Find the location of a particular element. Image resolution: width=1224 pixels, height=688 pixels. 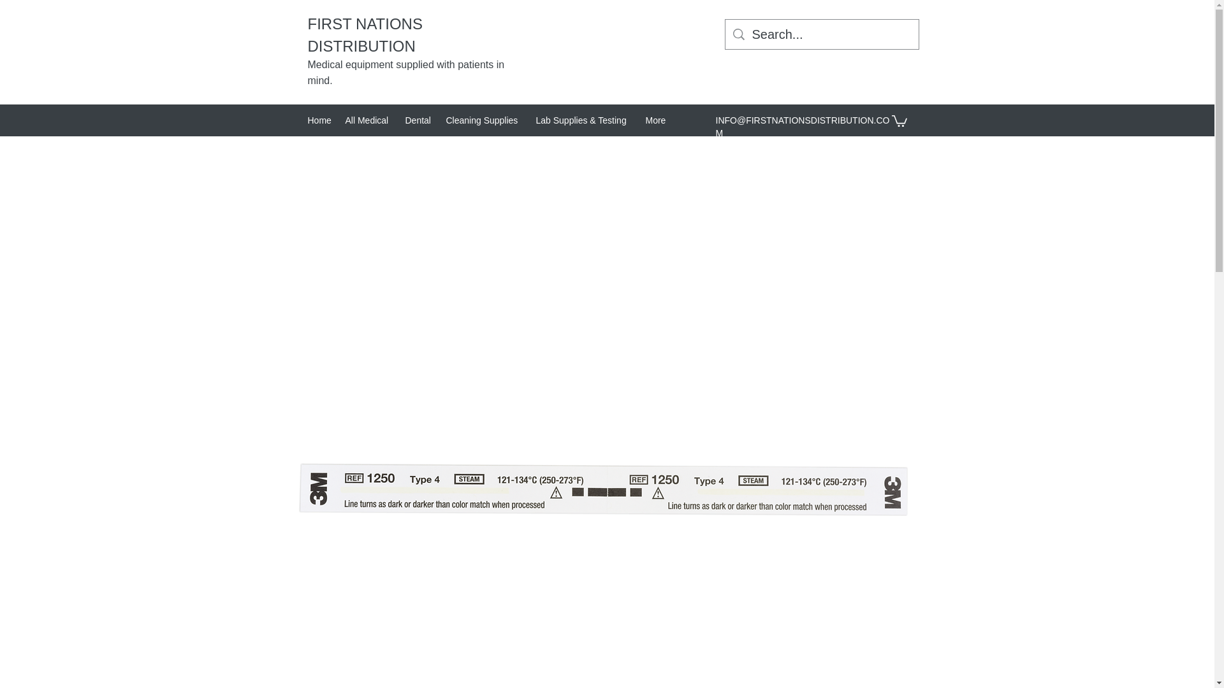

Cleaning Supplies is located at coordinates (484, 120).